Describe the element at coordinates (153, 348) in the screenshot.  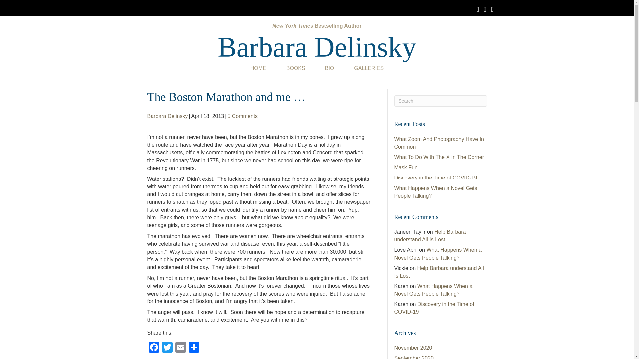
I see `Facebook` at that location.